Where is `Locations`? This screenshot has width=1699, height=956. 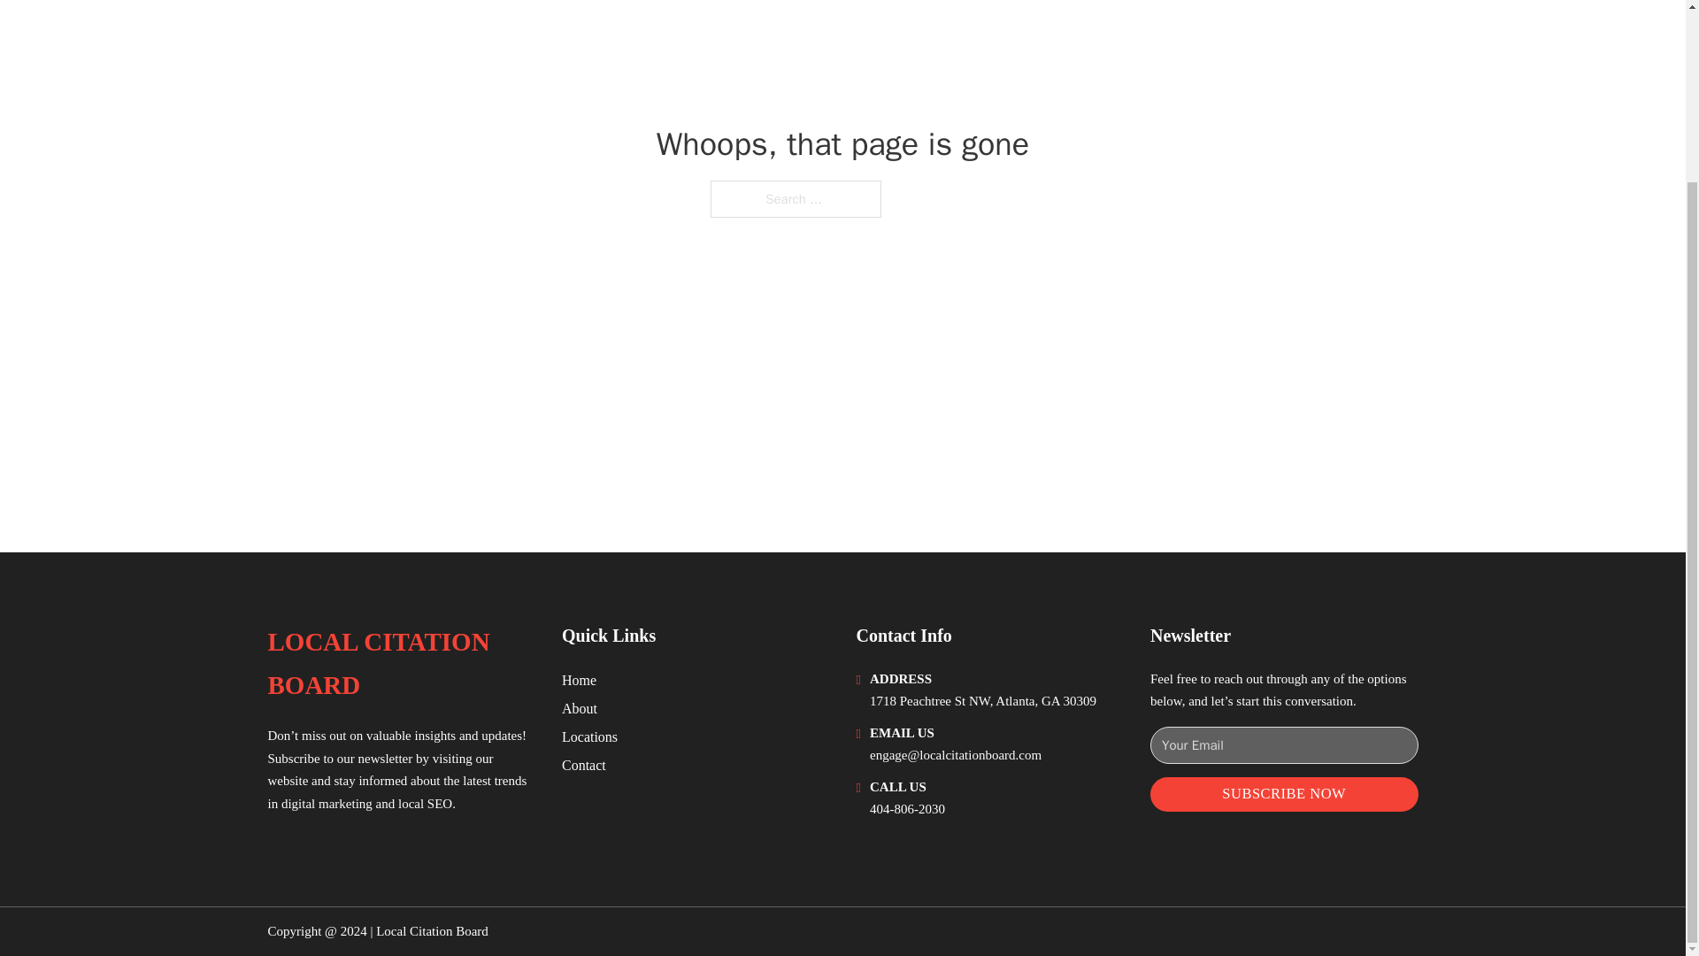 Locations is located at coordinates (589, 736).